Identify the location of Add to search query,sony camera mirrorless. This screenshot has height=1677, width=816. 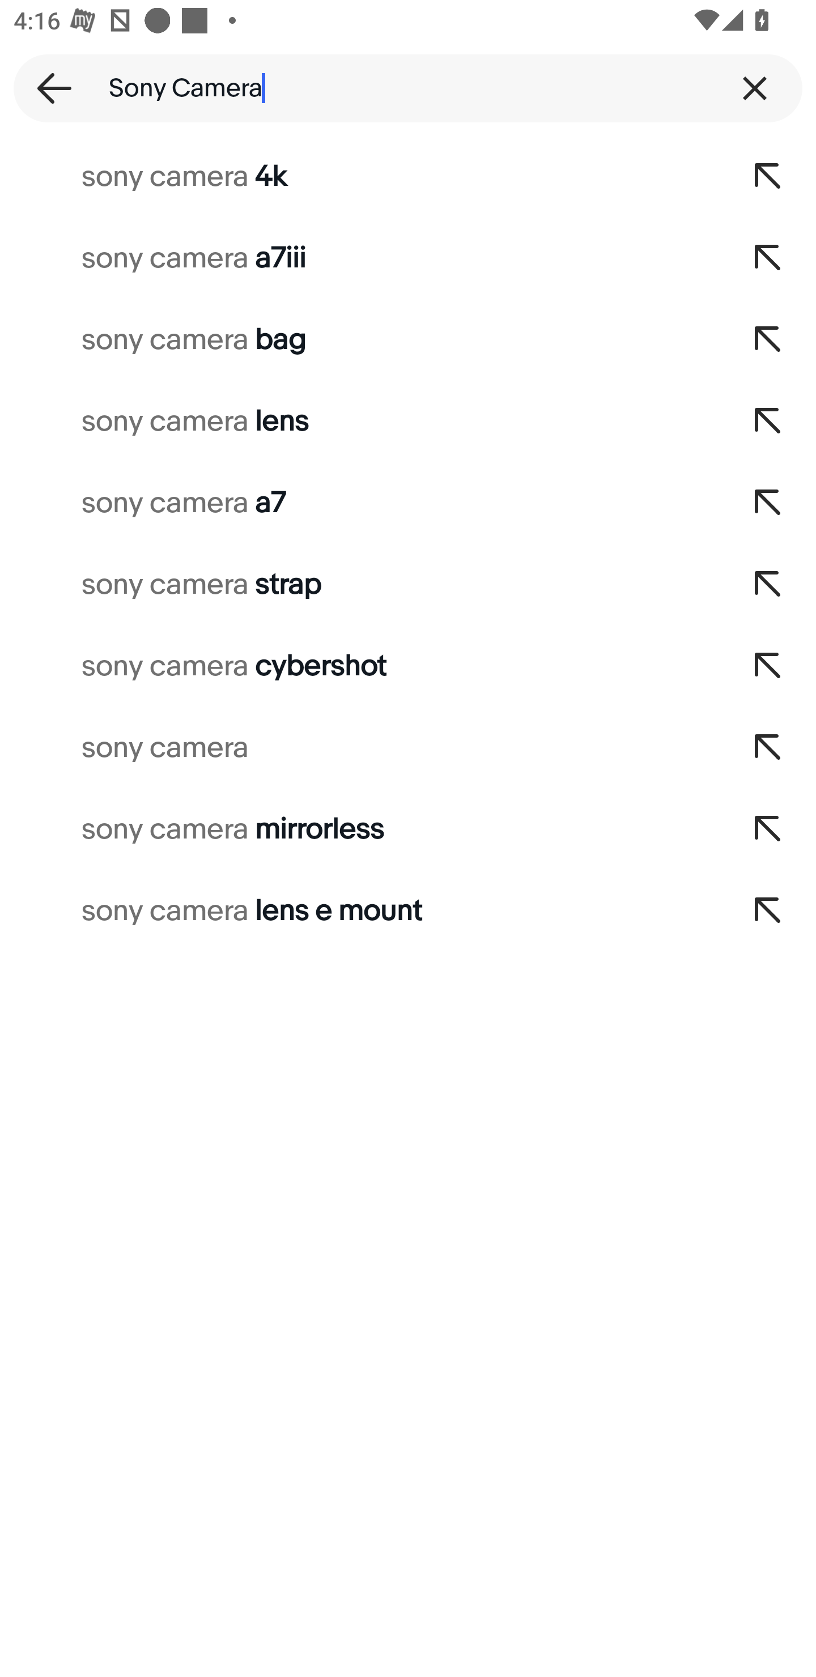
(768, 829).